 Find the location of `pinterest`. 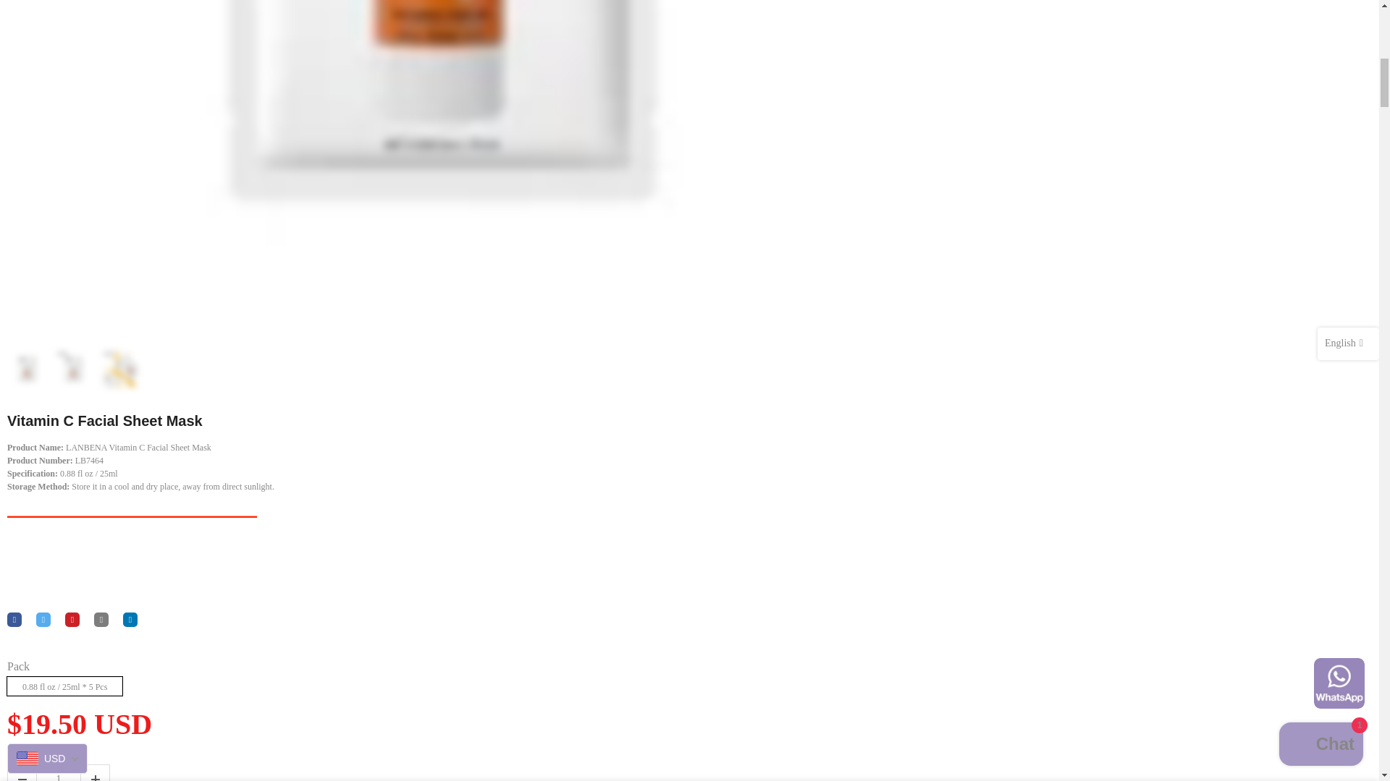

pinterest is located at coordinates (72, 619).